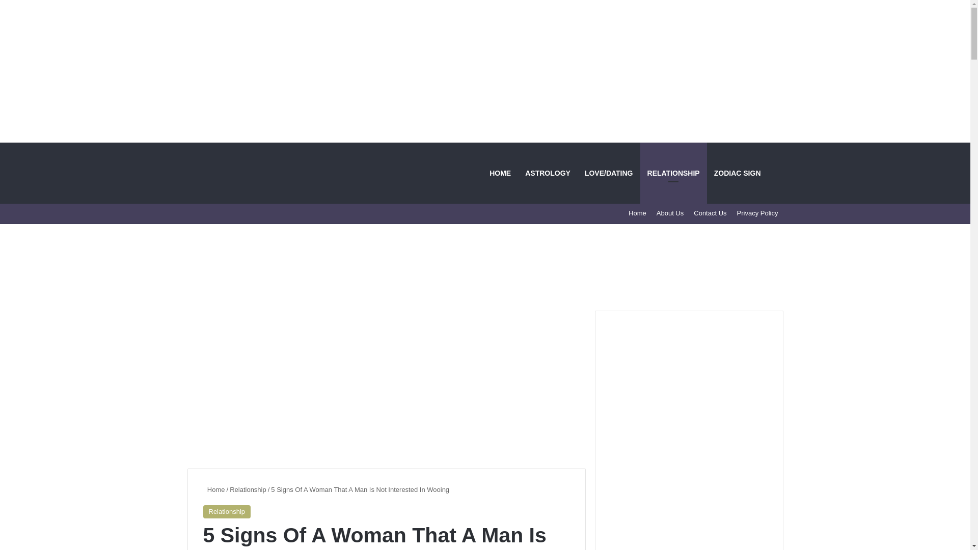 Image resolution: width=978 pixels, height=550 pixels. I want to click on Privacy Policy, so click(757, 213).